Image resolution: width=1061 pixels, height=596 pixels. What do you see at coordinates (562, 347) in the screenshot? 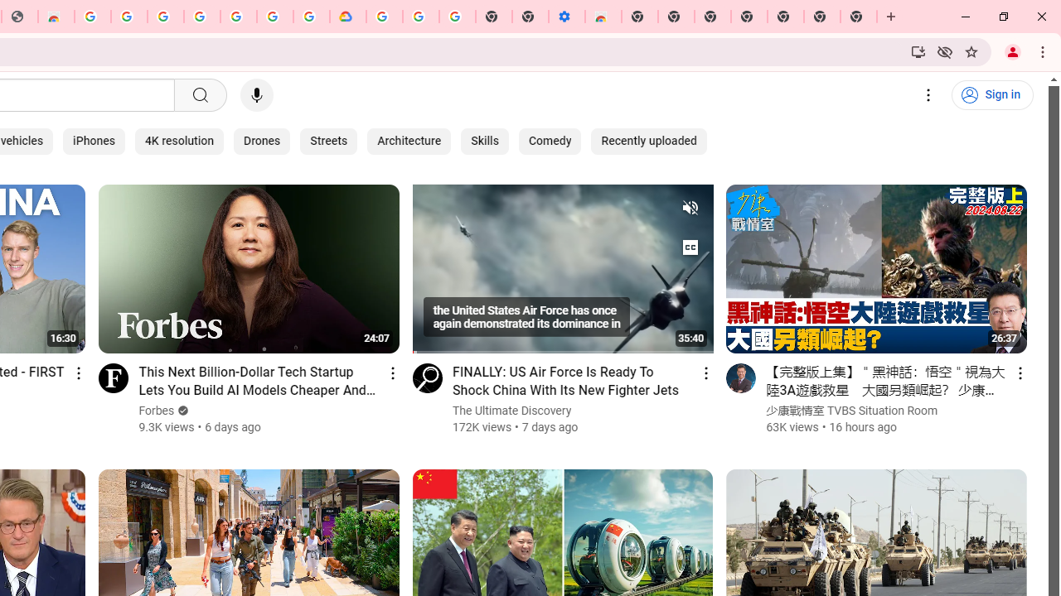
I see `Seek slider` at bounding box center [562, 347].